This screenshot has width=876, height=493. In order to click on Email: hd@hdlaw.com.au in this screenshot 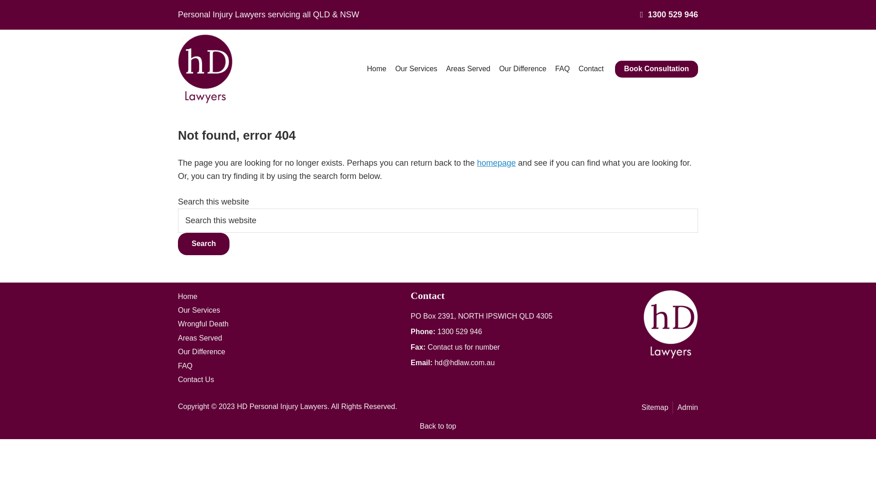, I will do `click(453, 362)`.